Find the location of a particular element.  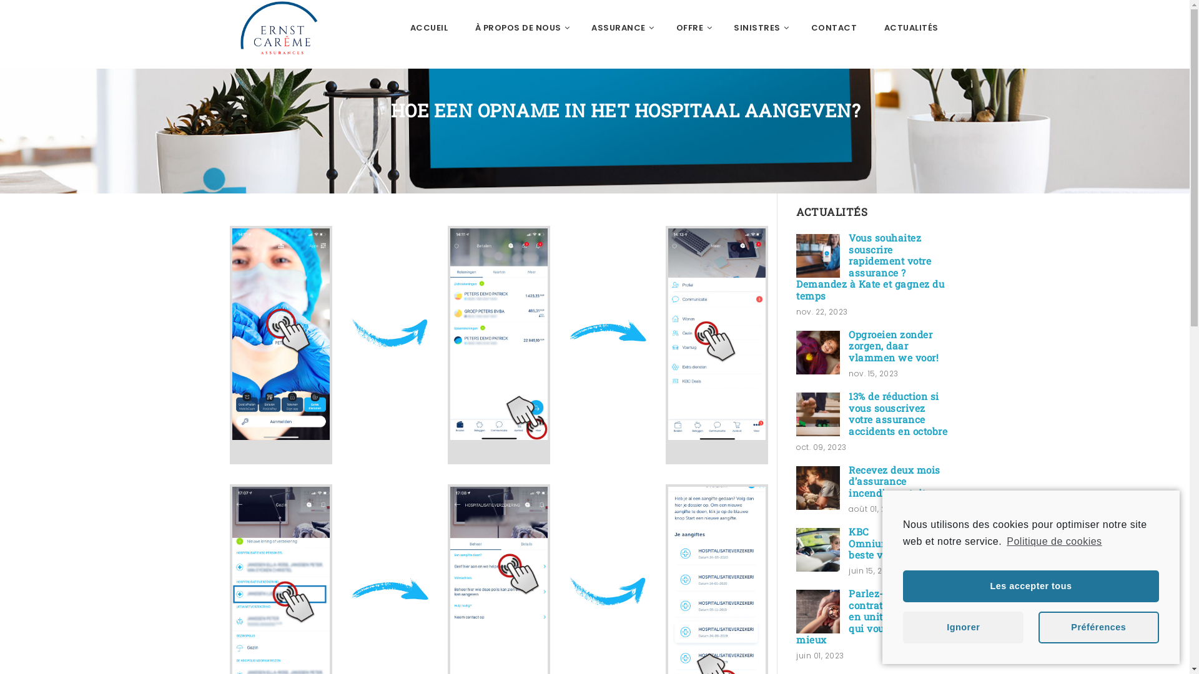

ASSURANCE is located at coordinates (620, 28).